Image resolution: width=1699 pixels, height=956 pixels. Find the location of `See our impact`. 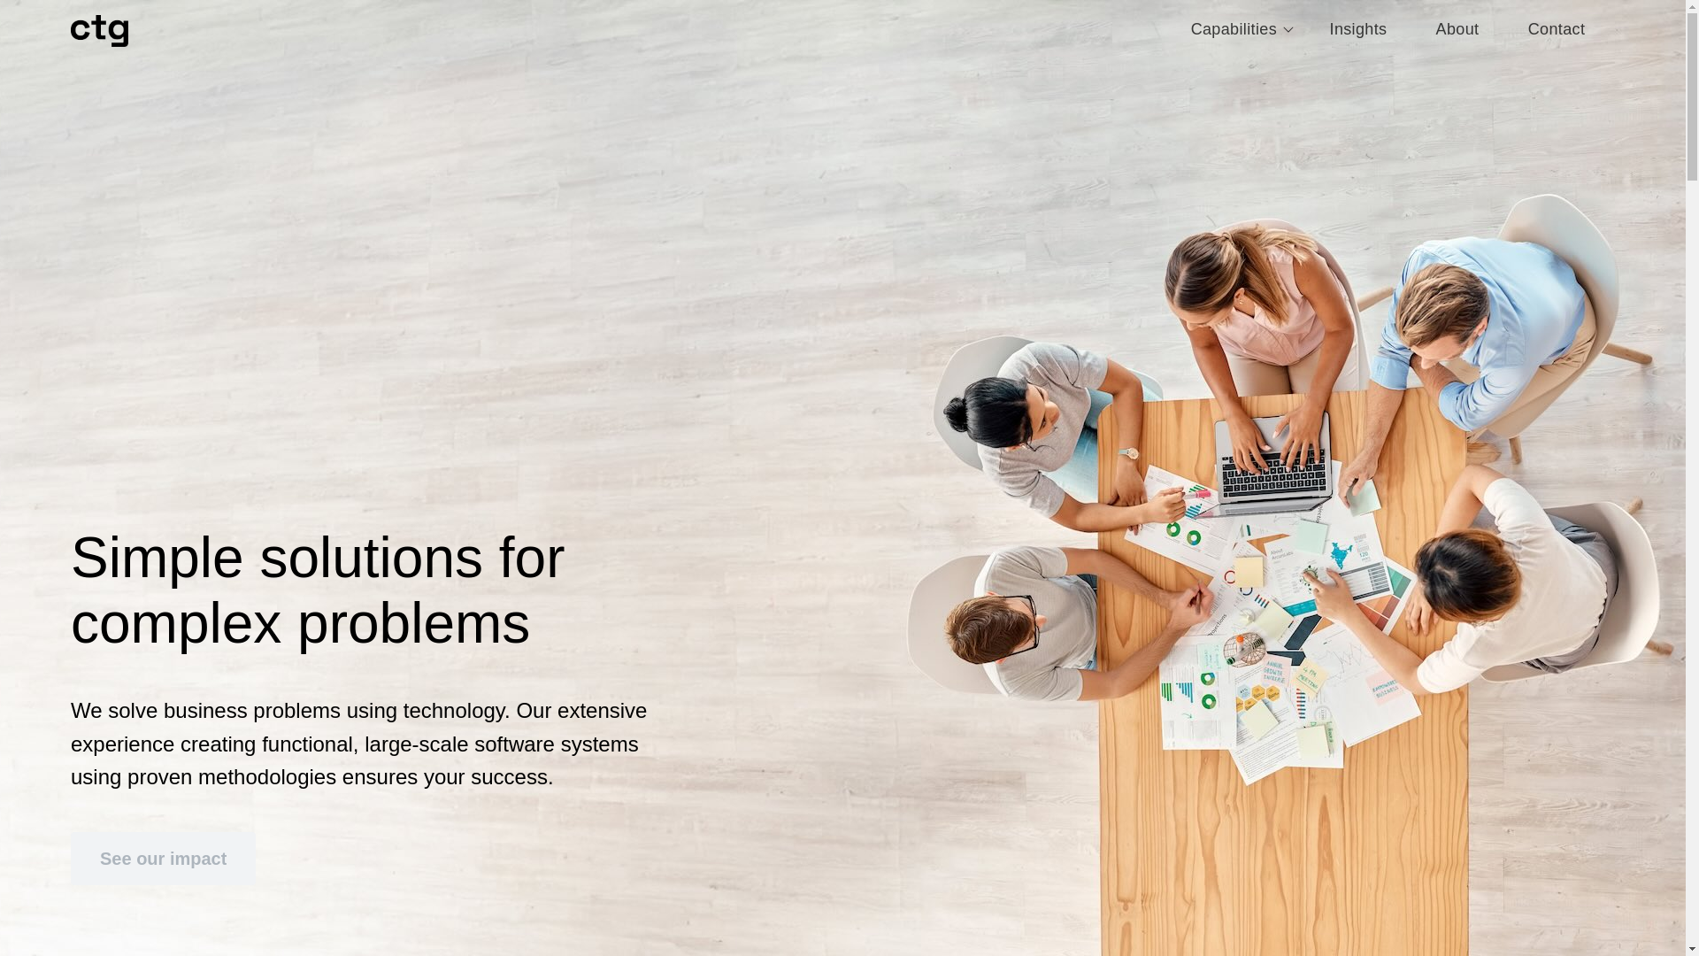

See our impact is located at coordinates (163, 848).